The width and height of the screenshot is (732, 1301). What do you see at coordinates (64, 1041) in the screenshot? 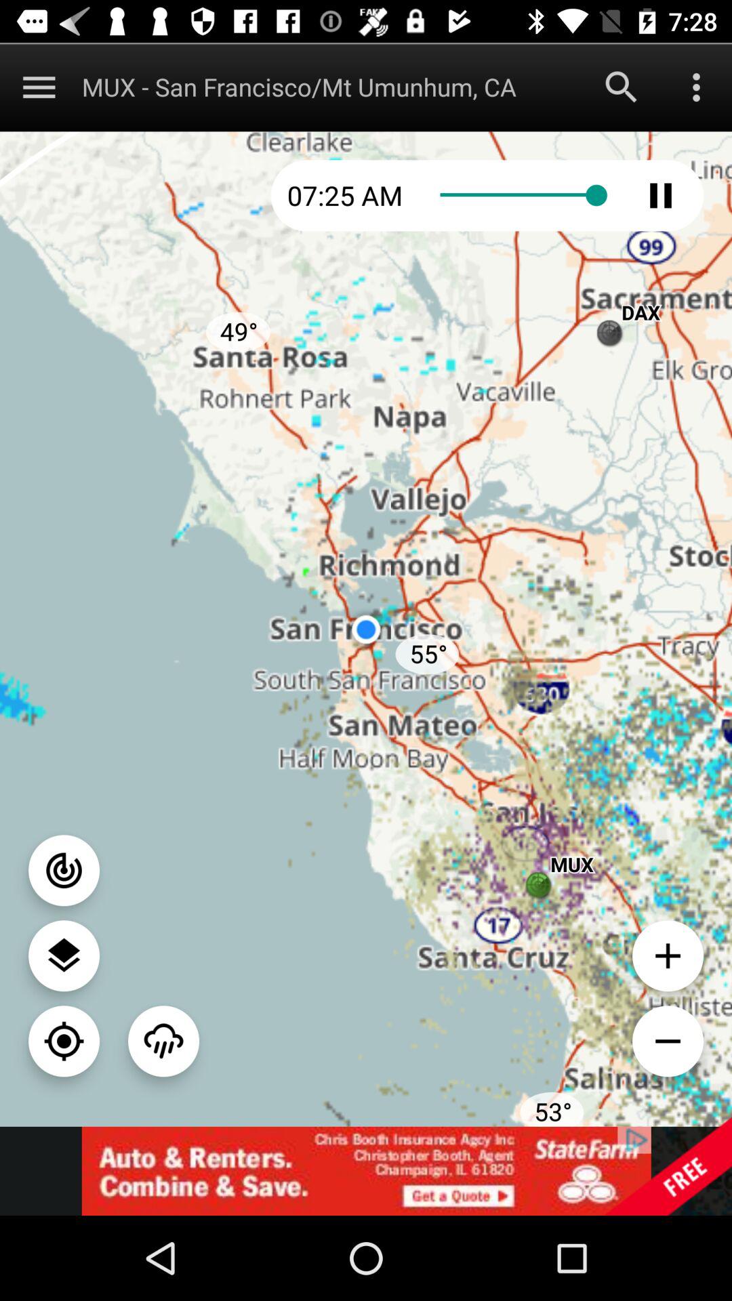
I see `location button` at bounding box center [64, 1041].